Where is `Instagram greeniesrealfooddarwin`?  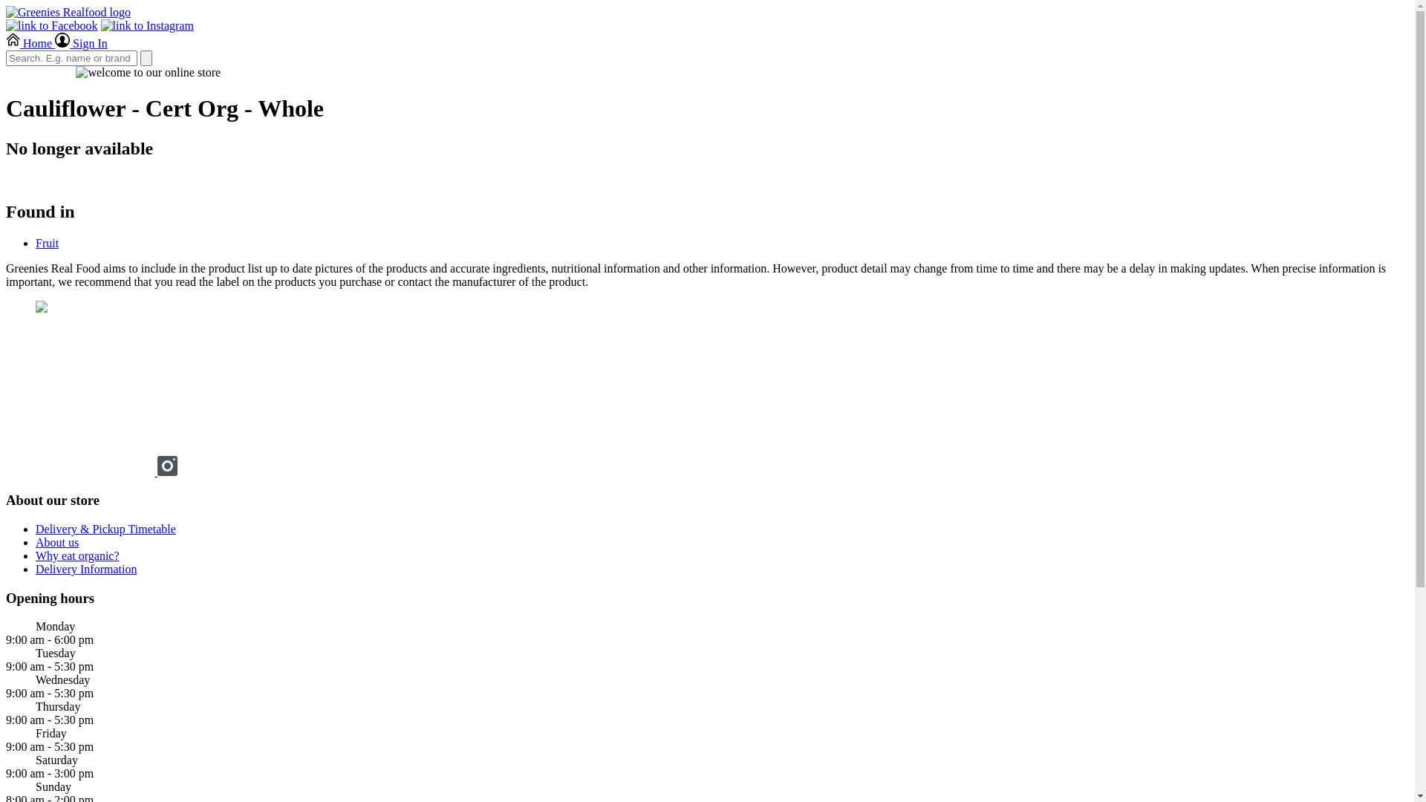 Instagram greeniesrealfooddarwin is located at coordinates (168, 472).